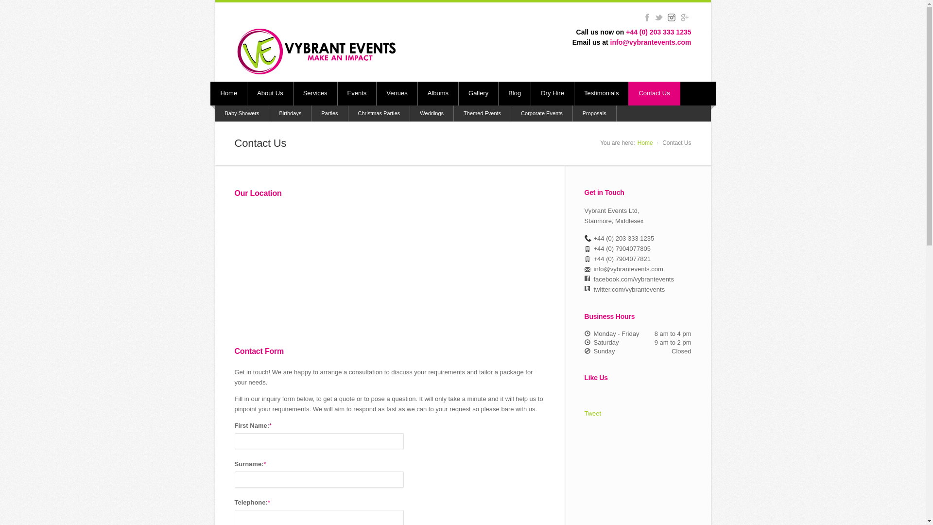 The width and height of the screenshot is (933, 525). What do you see at coordinates (647, 17) in the screenshot?
I see `facebook` at bounding box center [647, 17].